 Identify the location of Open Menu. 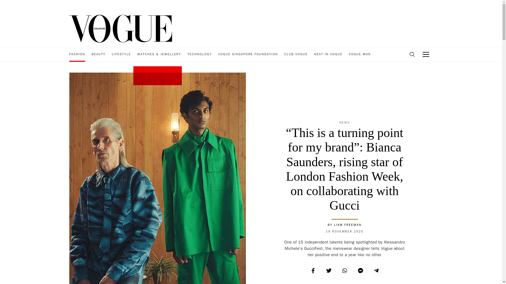
(426, 54).